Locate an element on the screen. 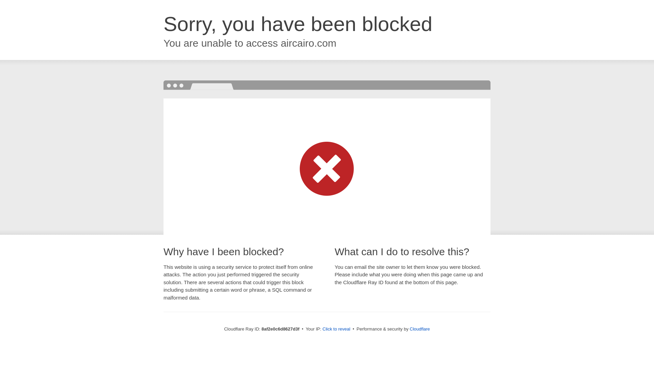  Cloudflare is located at coordinates (420, 329).